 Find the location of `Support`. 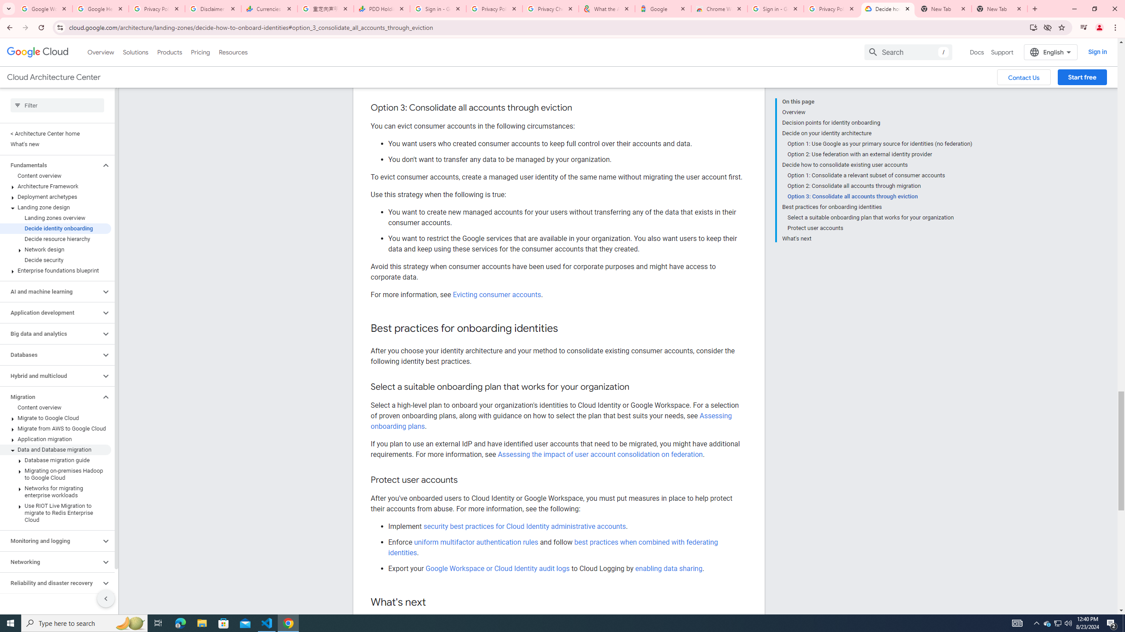

Support is located at coordinates (1002, 52).